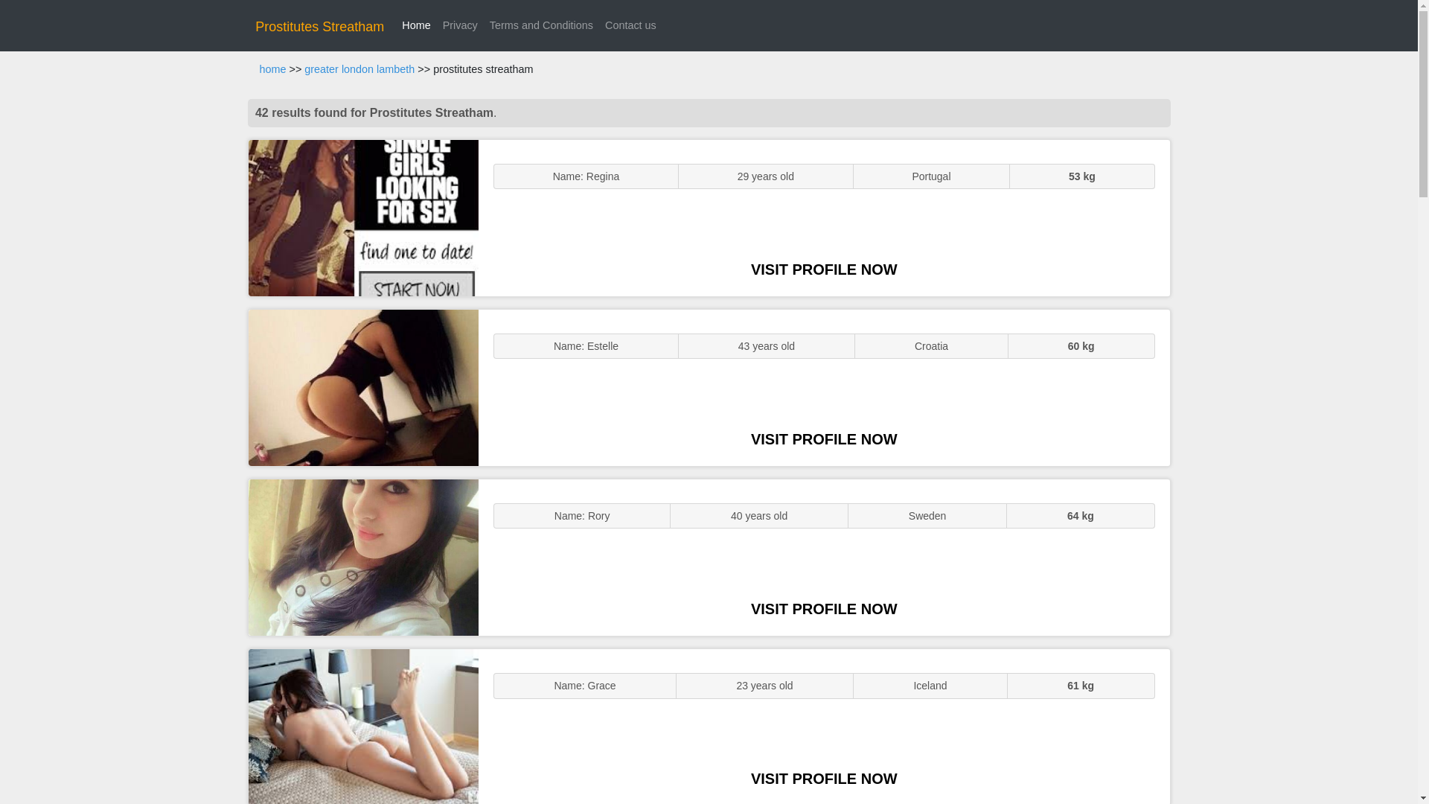 The height and width of the screenshot is (804, 1429). Describe the element at coordinates (363, 557) in the screenshot. I see `Sexy` at that location.